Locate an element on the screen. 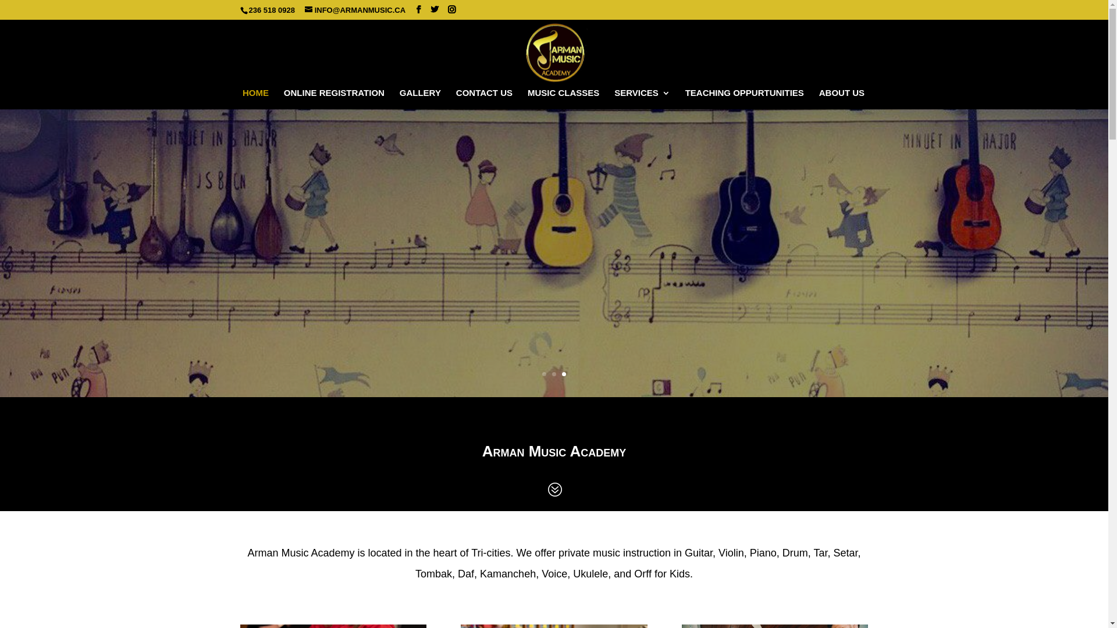  2 is located at coordinates (554, 374).